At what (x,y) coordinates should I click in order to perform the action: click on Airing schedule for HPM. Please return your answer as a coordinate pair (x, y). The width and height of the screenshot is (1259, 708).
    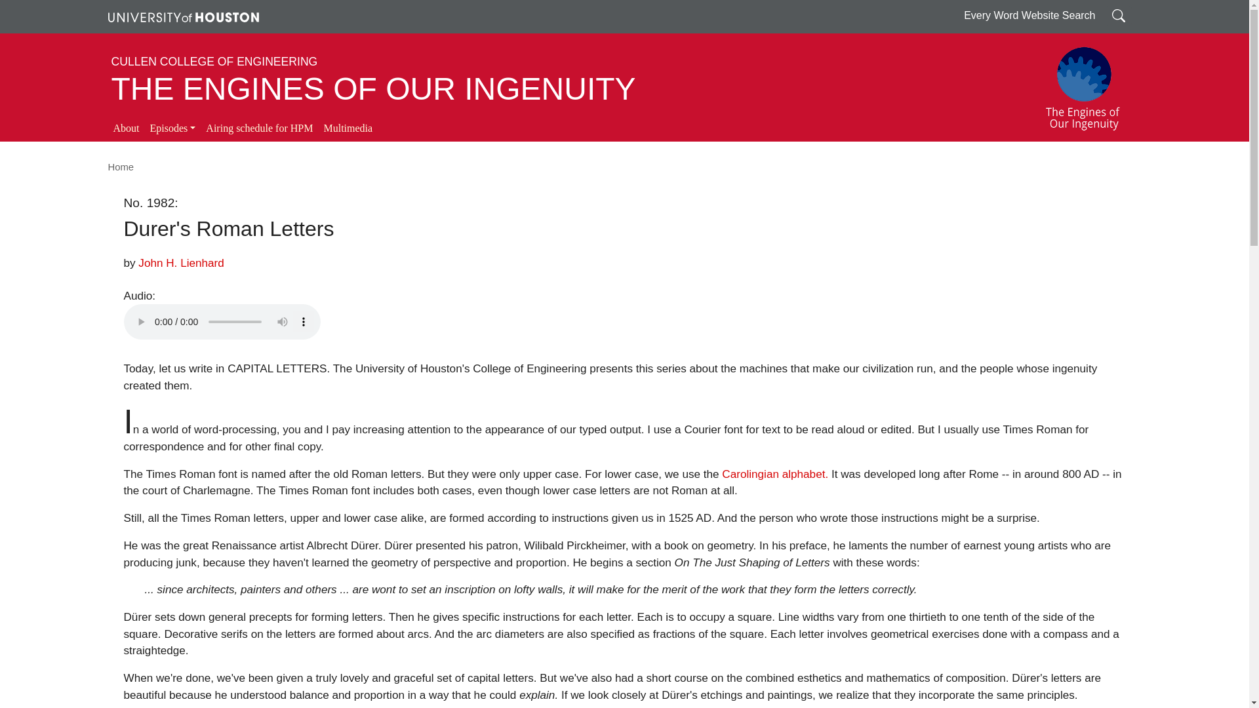
    Looking at the image, I should click on (259, 128).